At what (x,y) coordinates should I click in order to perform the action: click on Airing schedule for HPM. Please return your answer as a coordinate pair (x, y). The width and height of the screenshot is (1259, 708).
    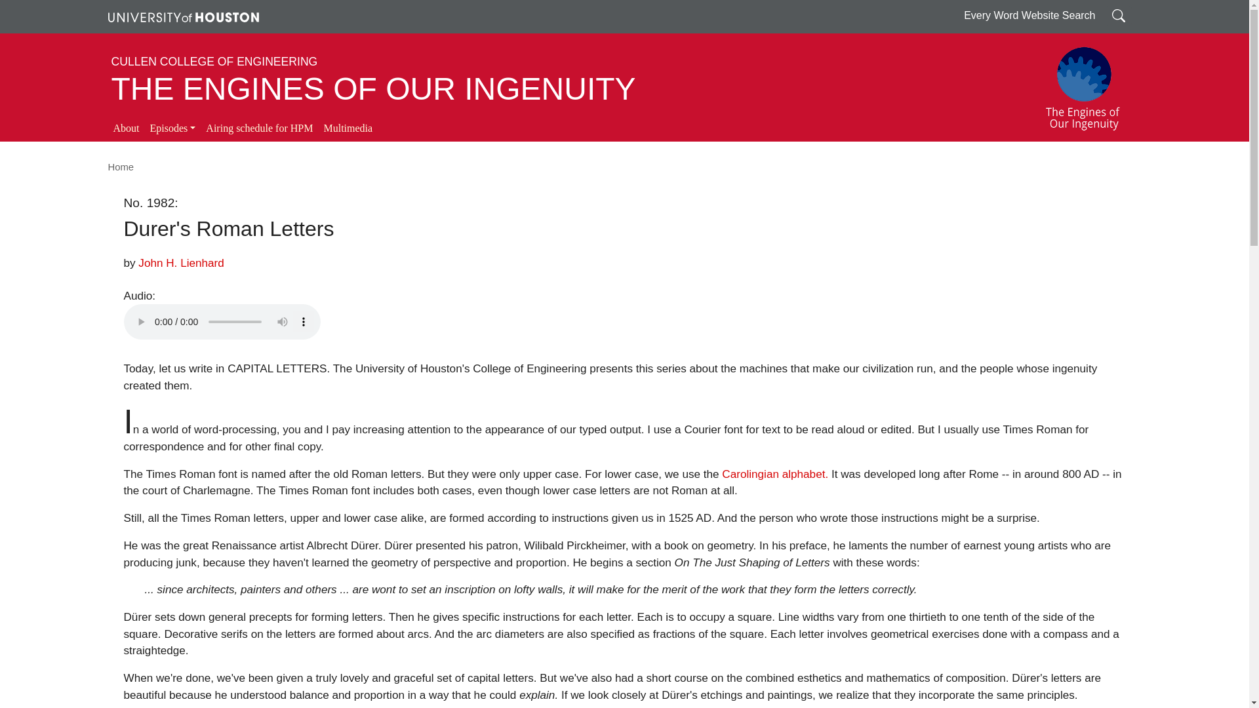
    Looking at the image, I should click on (259, 128).